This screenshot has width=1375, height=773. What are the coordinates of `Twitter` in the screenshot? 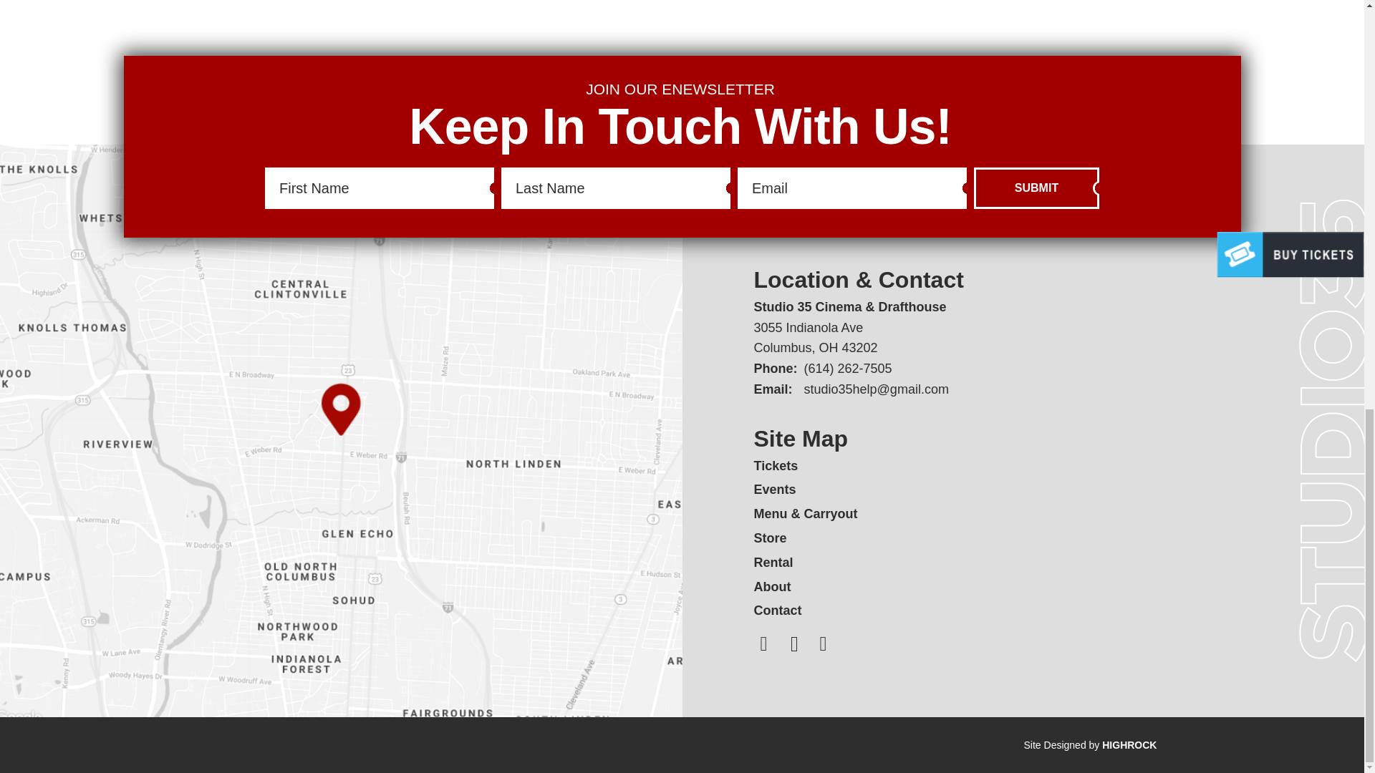 It's located at (795, 643).